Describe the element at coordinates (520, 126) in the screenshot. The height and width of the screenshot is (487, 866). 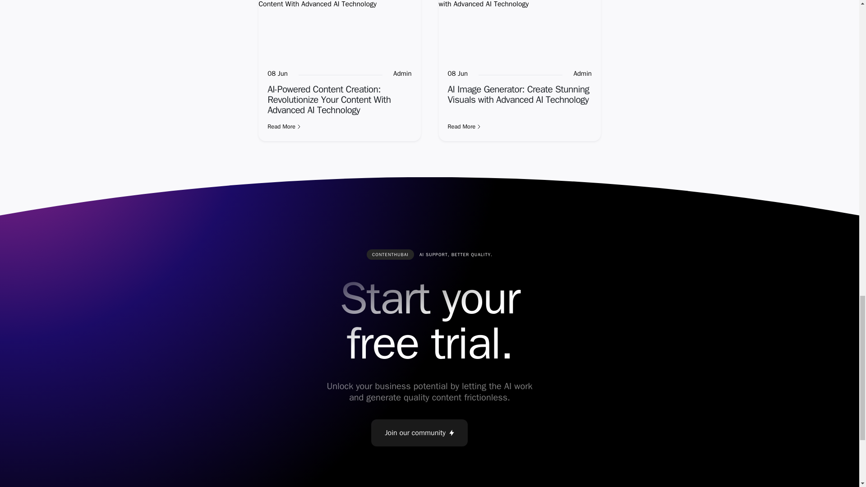
I see `Read More` at that location.